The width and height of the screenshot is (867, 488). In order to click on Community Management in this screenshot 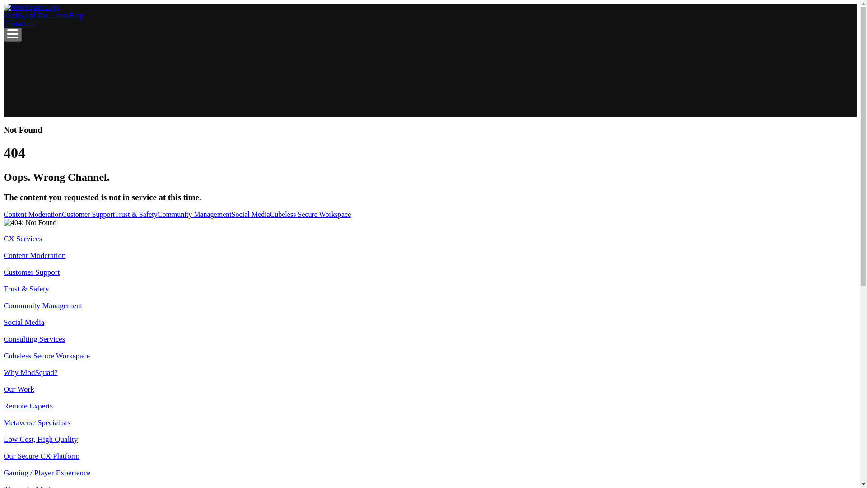, I will do `click(42, 305)`.